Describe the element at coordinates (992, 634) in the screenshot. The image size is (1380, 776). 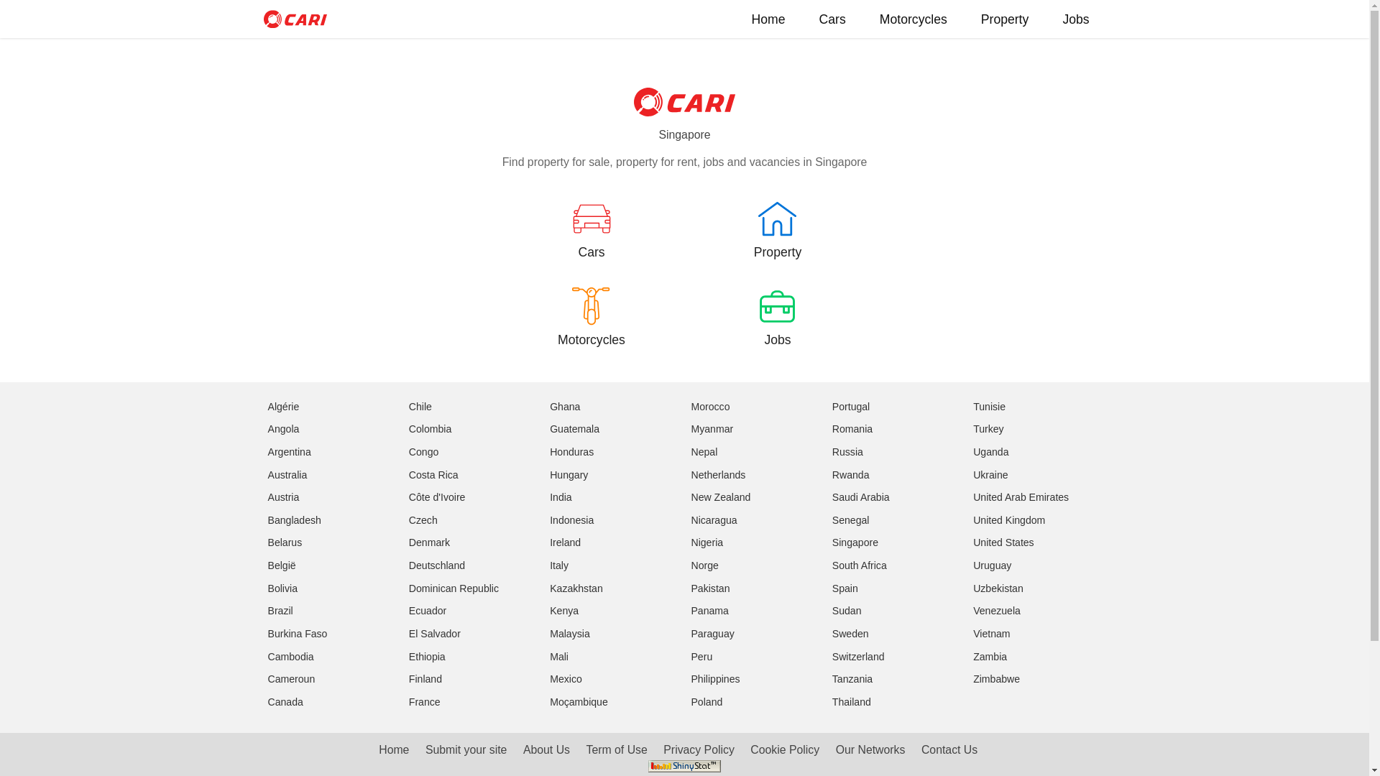
I see `Vietnam` at that location.